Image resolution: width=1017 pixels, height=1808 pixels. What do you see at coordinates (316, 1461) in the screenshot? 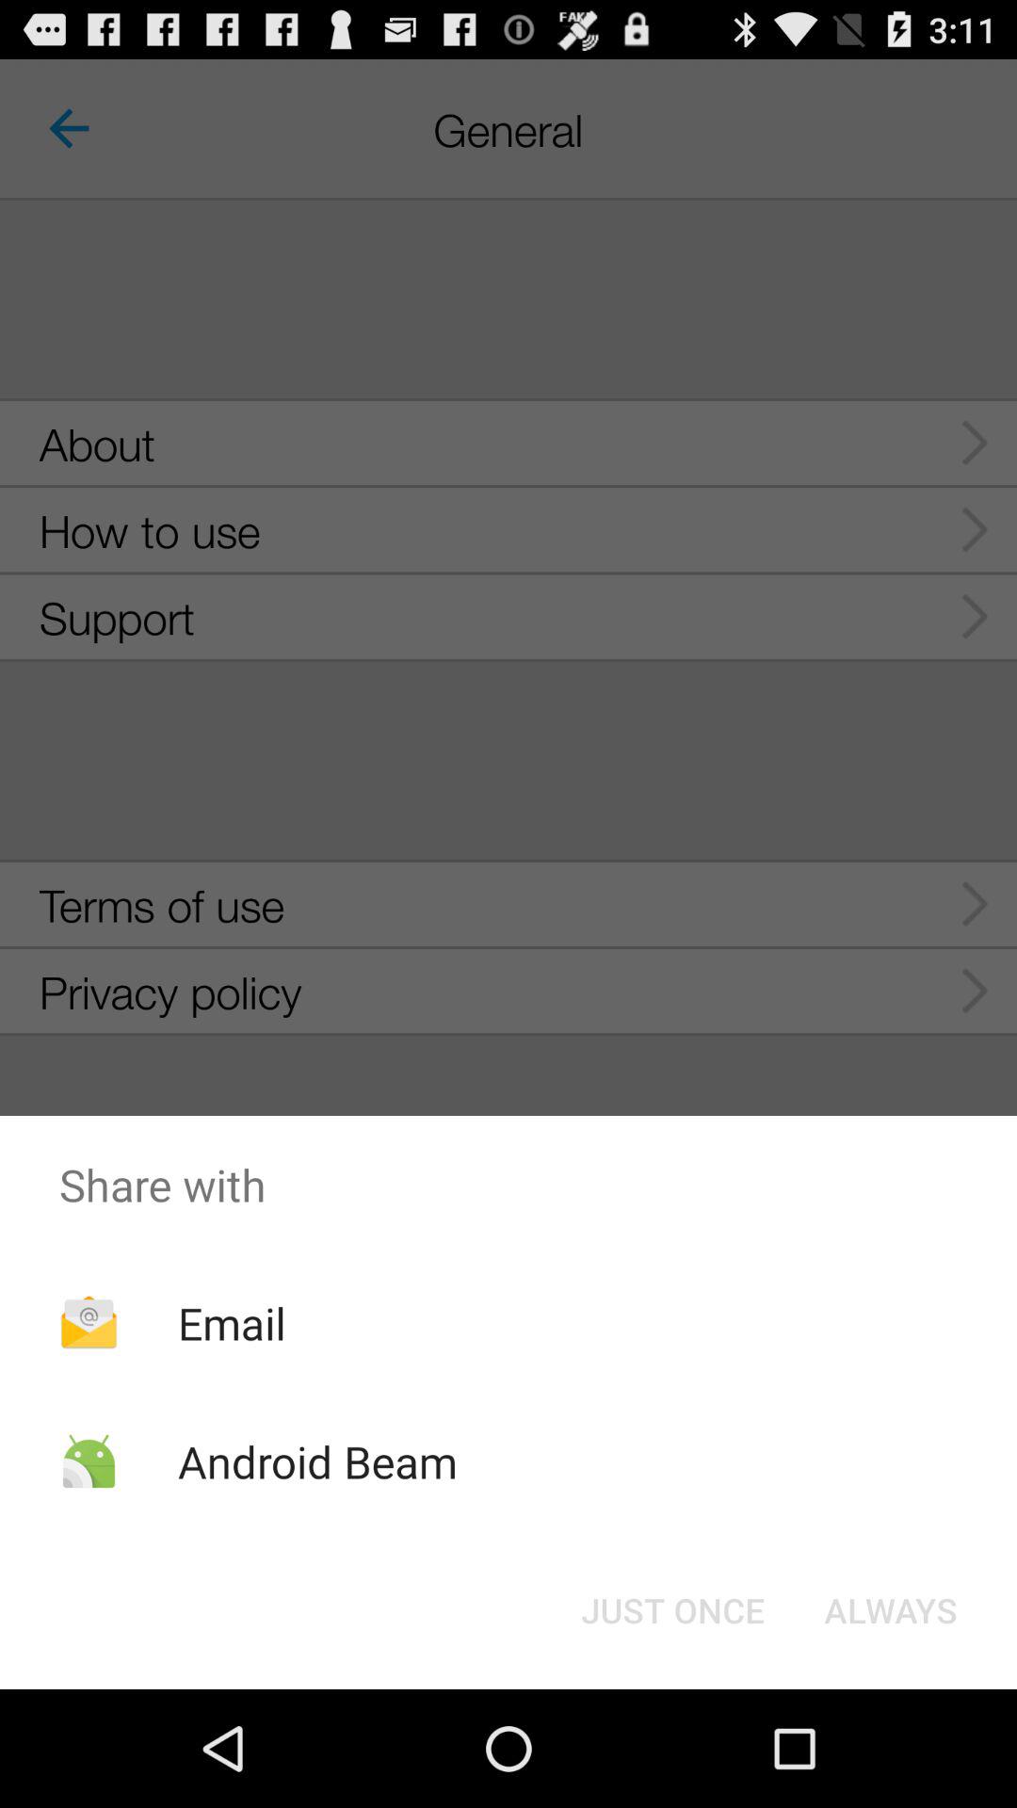
I see `choose item below the email` at bounding box center [316, 1461].